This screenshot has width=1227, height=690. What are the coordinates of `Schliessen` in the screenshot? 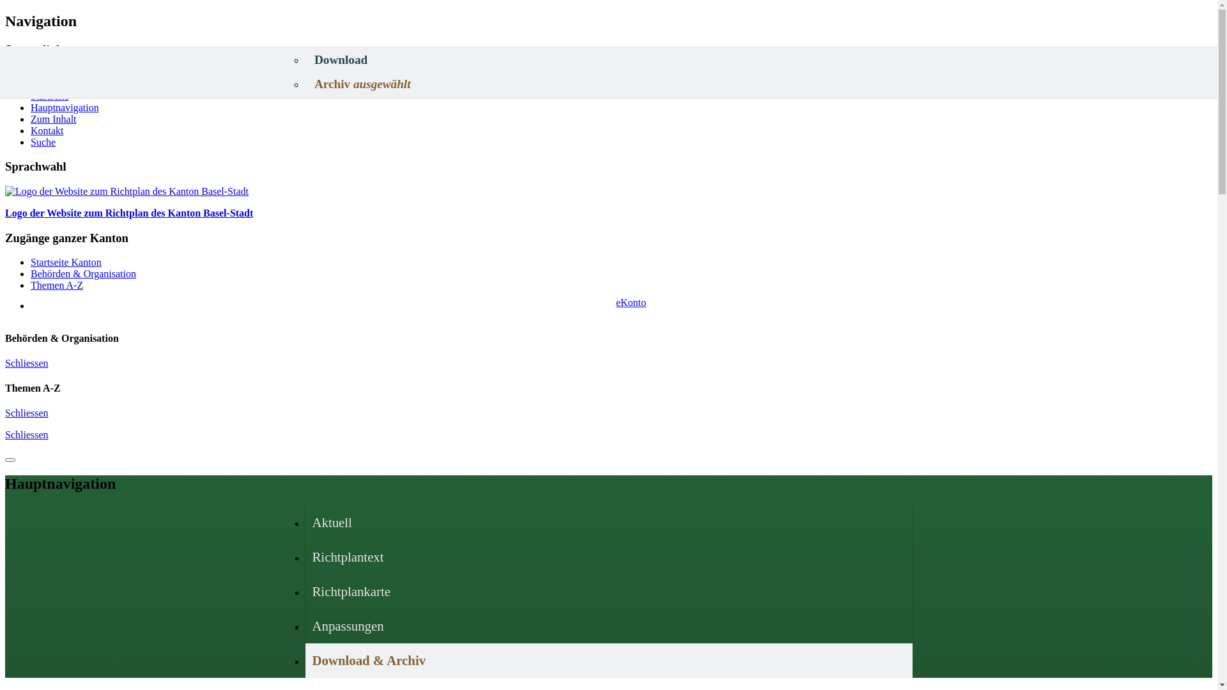 It's located at (27, 434).